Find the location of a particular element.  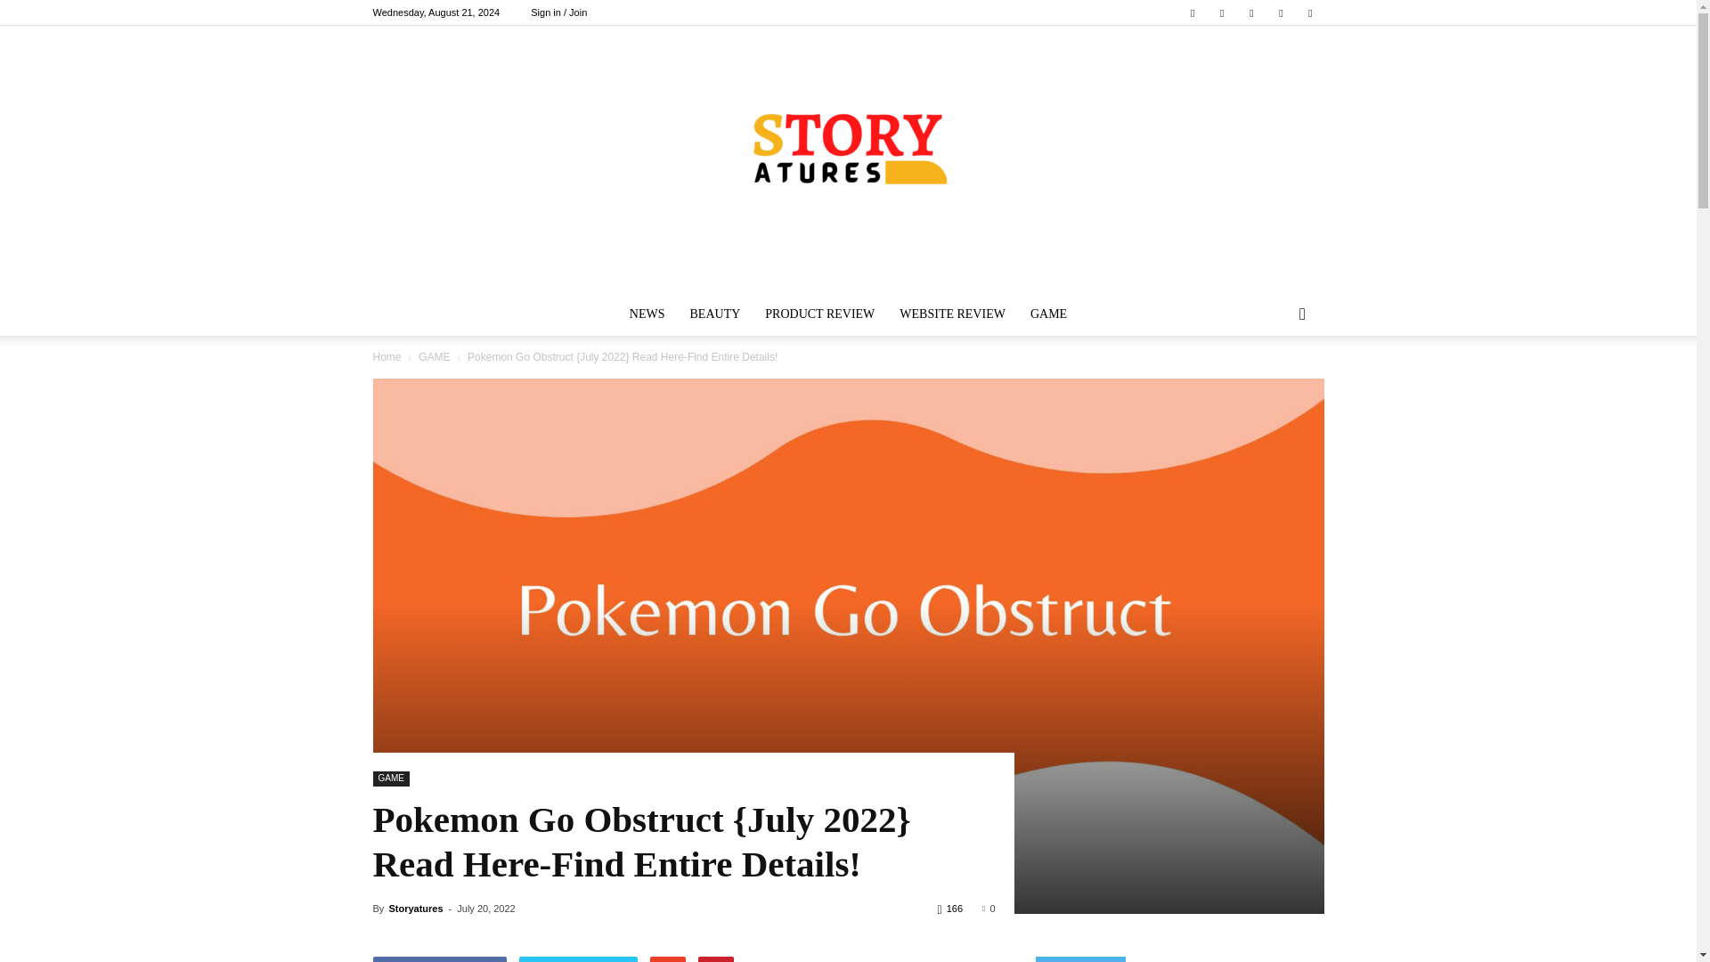

Twitter is located at coordinates (1222, 12).